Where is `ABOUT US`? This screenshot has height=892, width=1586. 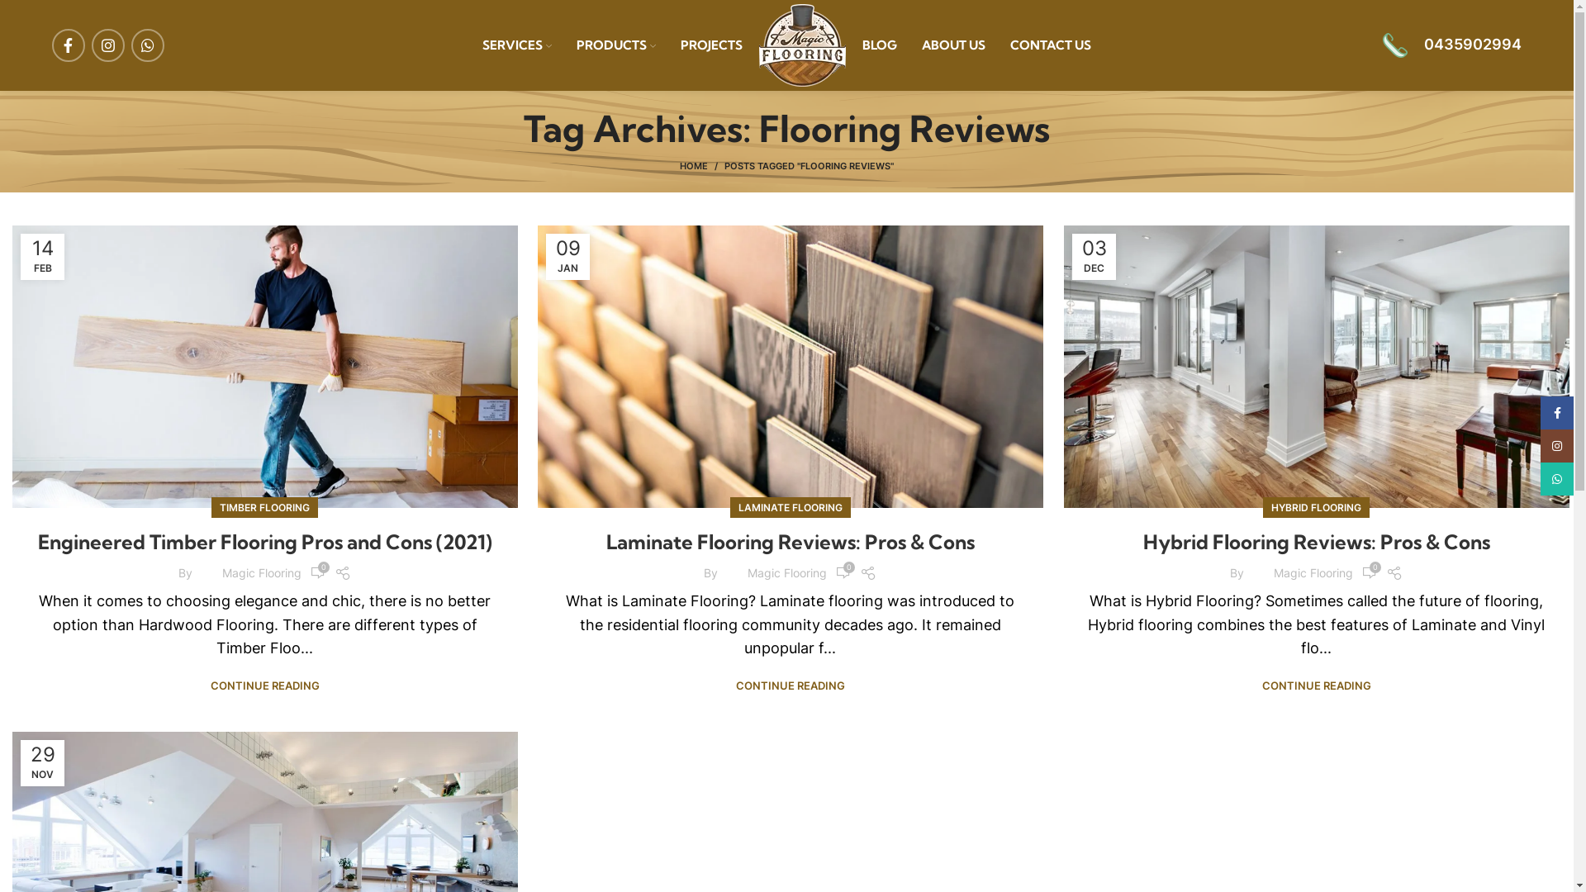 ABOUT US is located at coordinates (953, 45).